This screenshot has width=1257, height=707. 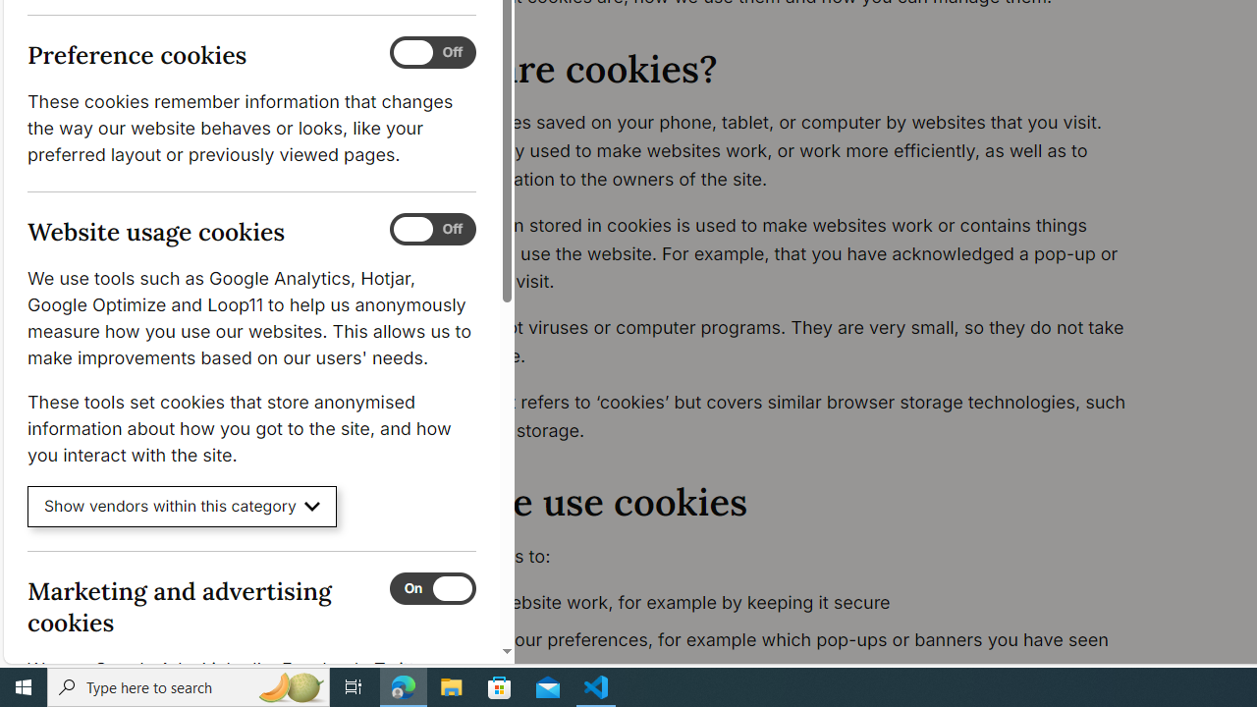 What do you see at coordinates (432, 588) in the screenshot?
I see `Marketing and advertising cookies` at bounding box center [432, 588].